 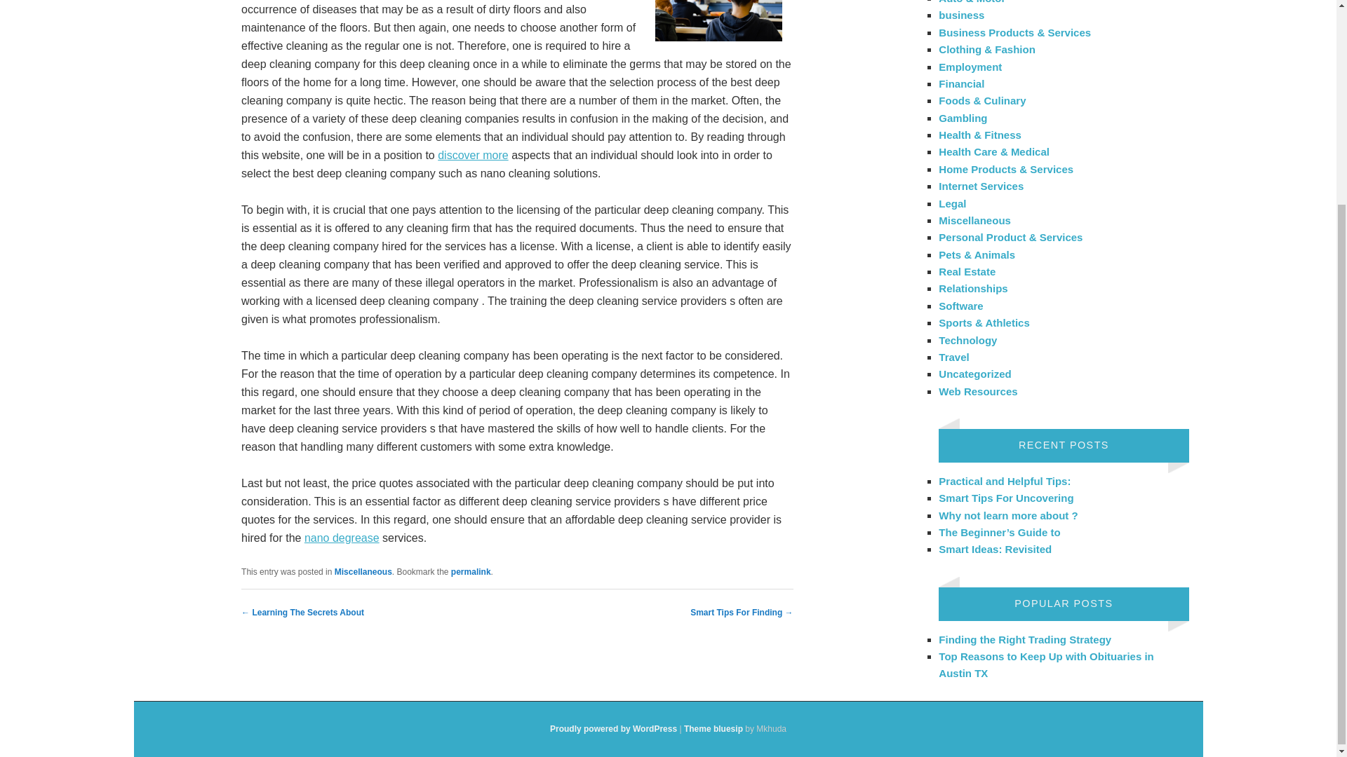 I want to click on Finding the Right Trading Strategy, so click(x=1025, y=639).